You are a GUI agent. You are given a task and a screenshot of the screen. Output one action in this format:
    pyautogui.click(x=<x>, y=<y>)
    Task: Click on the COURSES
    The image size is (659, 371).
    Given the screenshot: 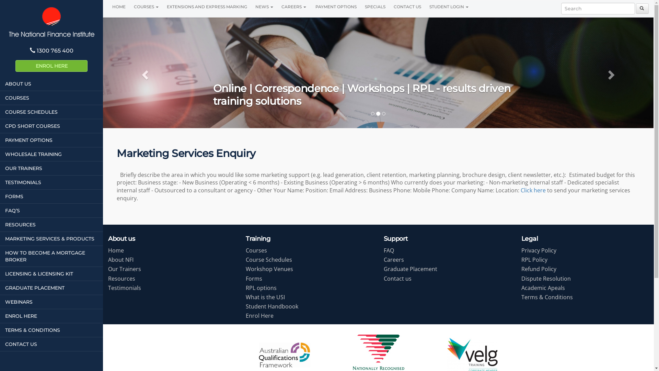 What is the action you would take?
    pyautogui.click(x=146, y=7)
    